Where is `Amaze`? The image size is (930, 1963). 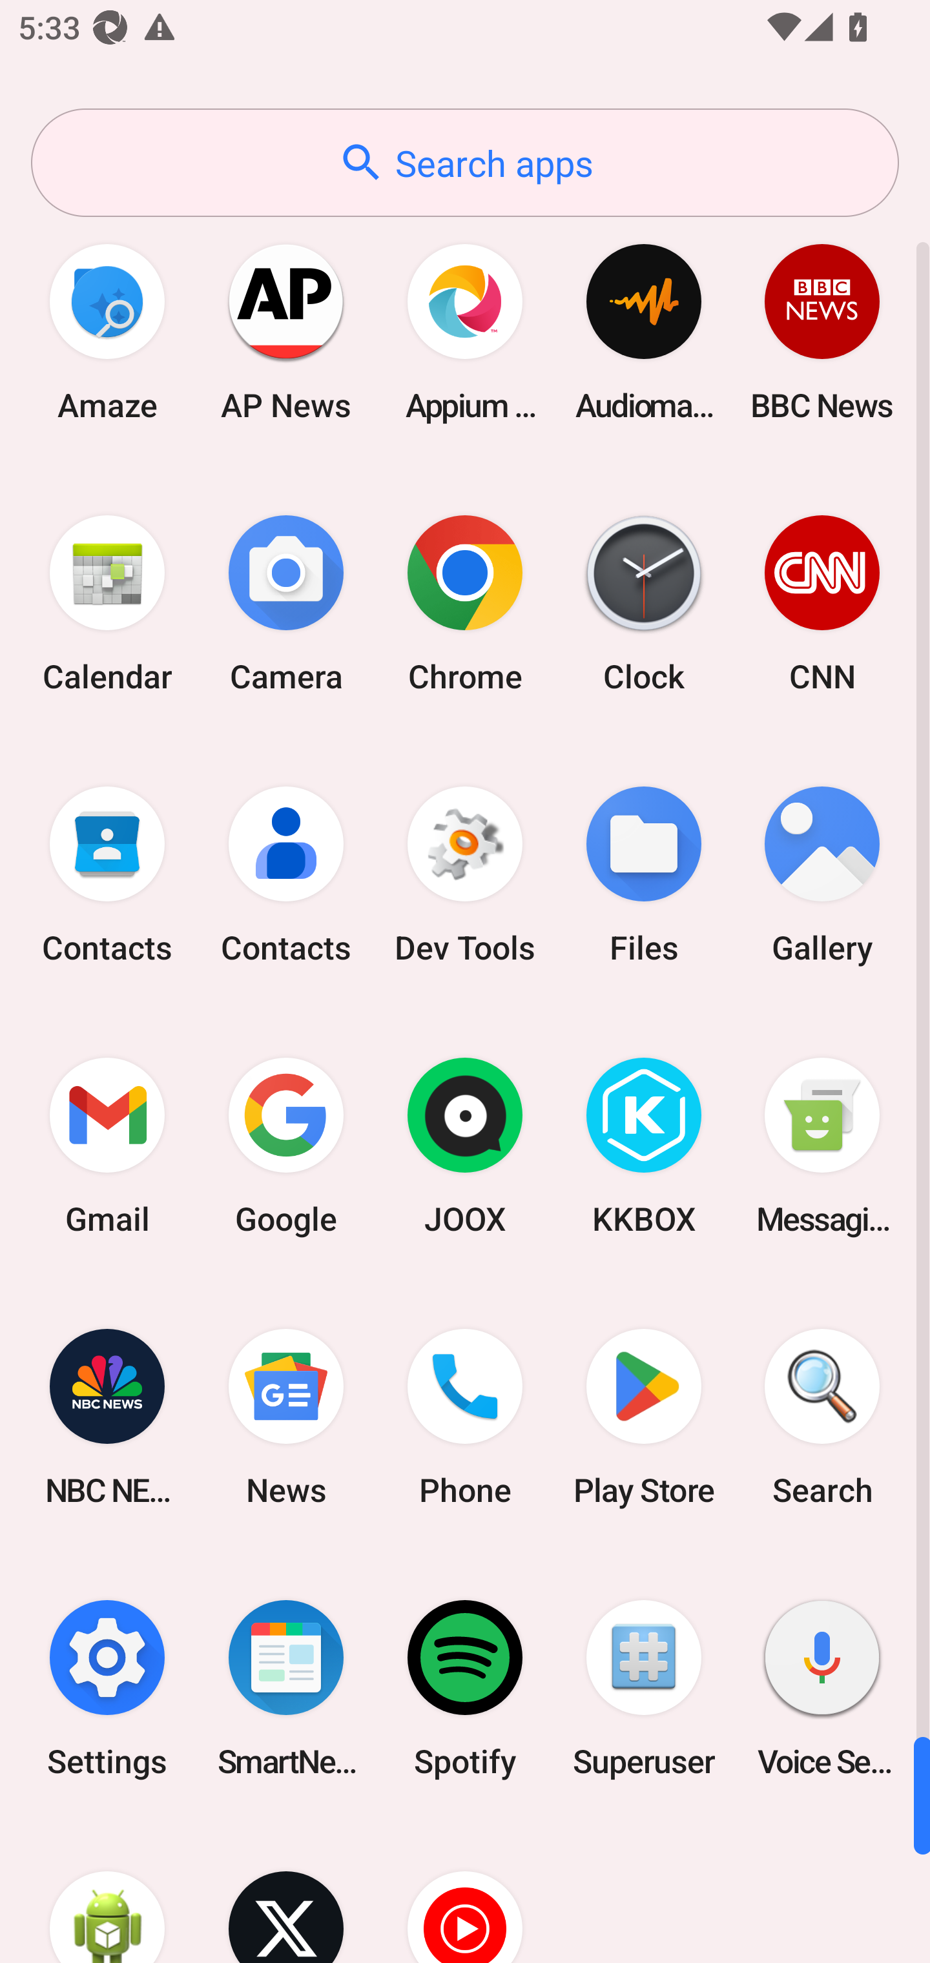 Amaze is located at coordinates (107, 332).